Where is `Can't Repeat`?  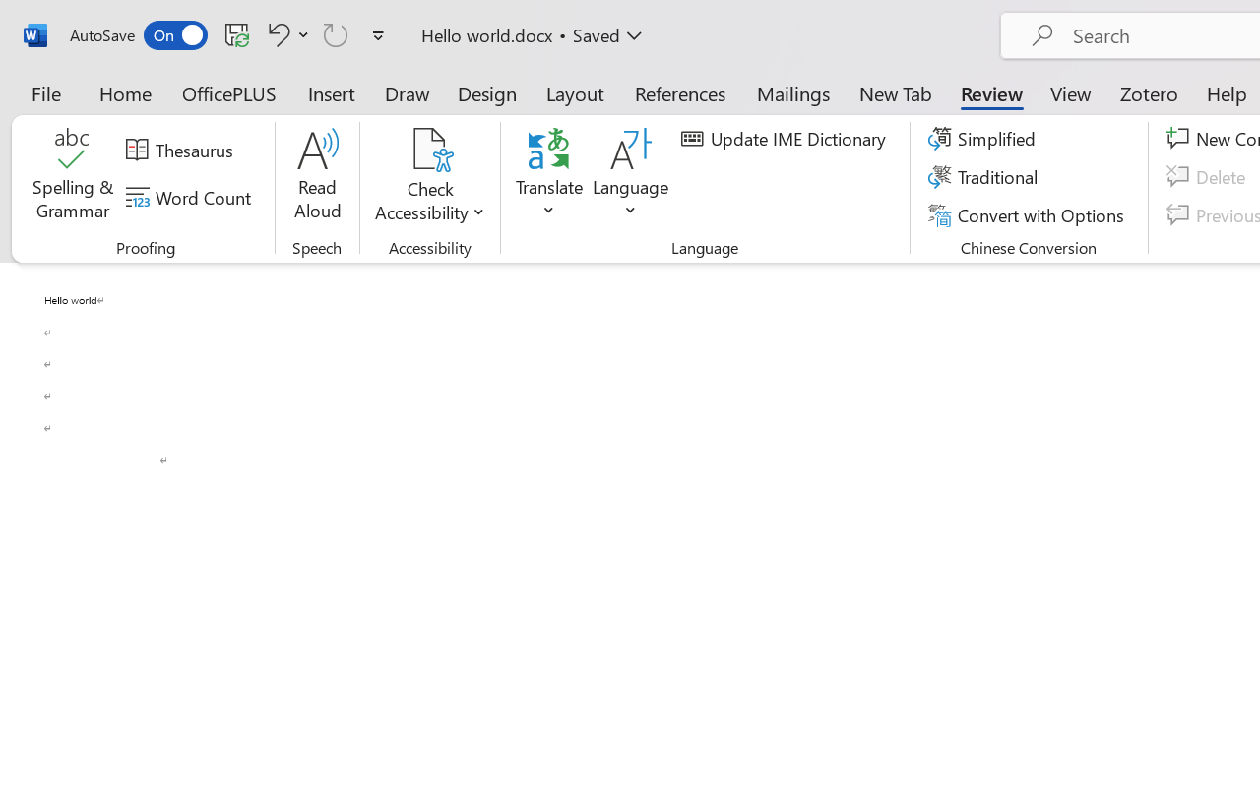
Can't Repeat is located at coordinates (336, 34).